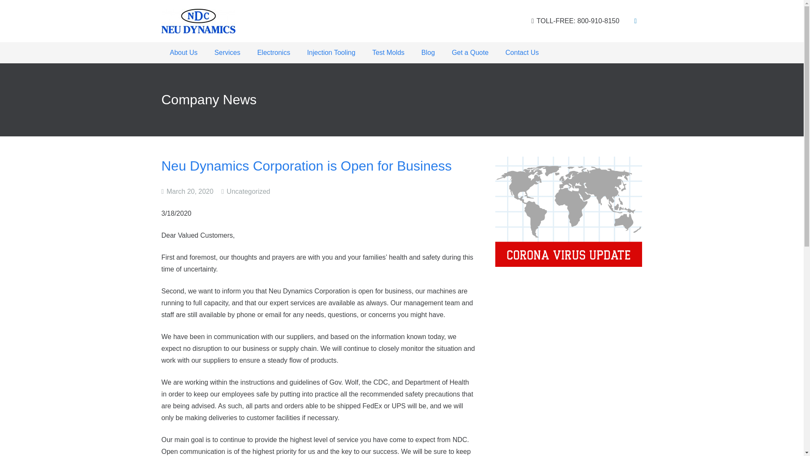 This screenshot has height=456, width=810. Describe the element at coordinates (635, 21) in the screenshot. I see `LinkedIn` at that location.